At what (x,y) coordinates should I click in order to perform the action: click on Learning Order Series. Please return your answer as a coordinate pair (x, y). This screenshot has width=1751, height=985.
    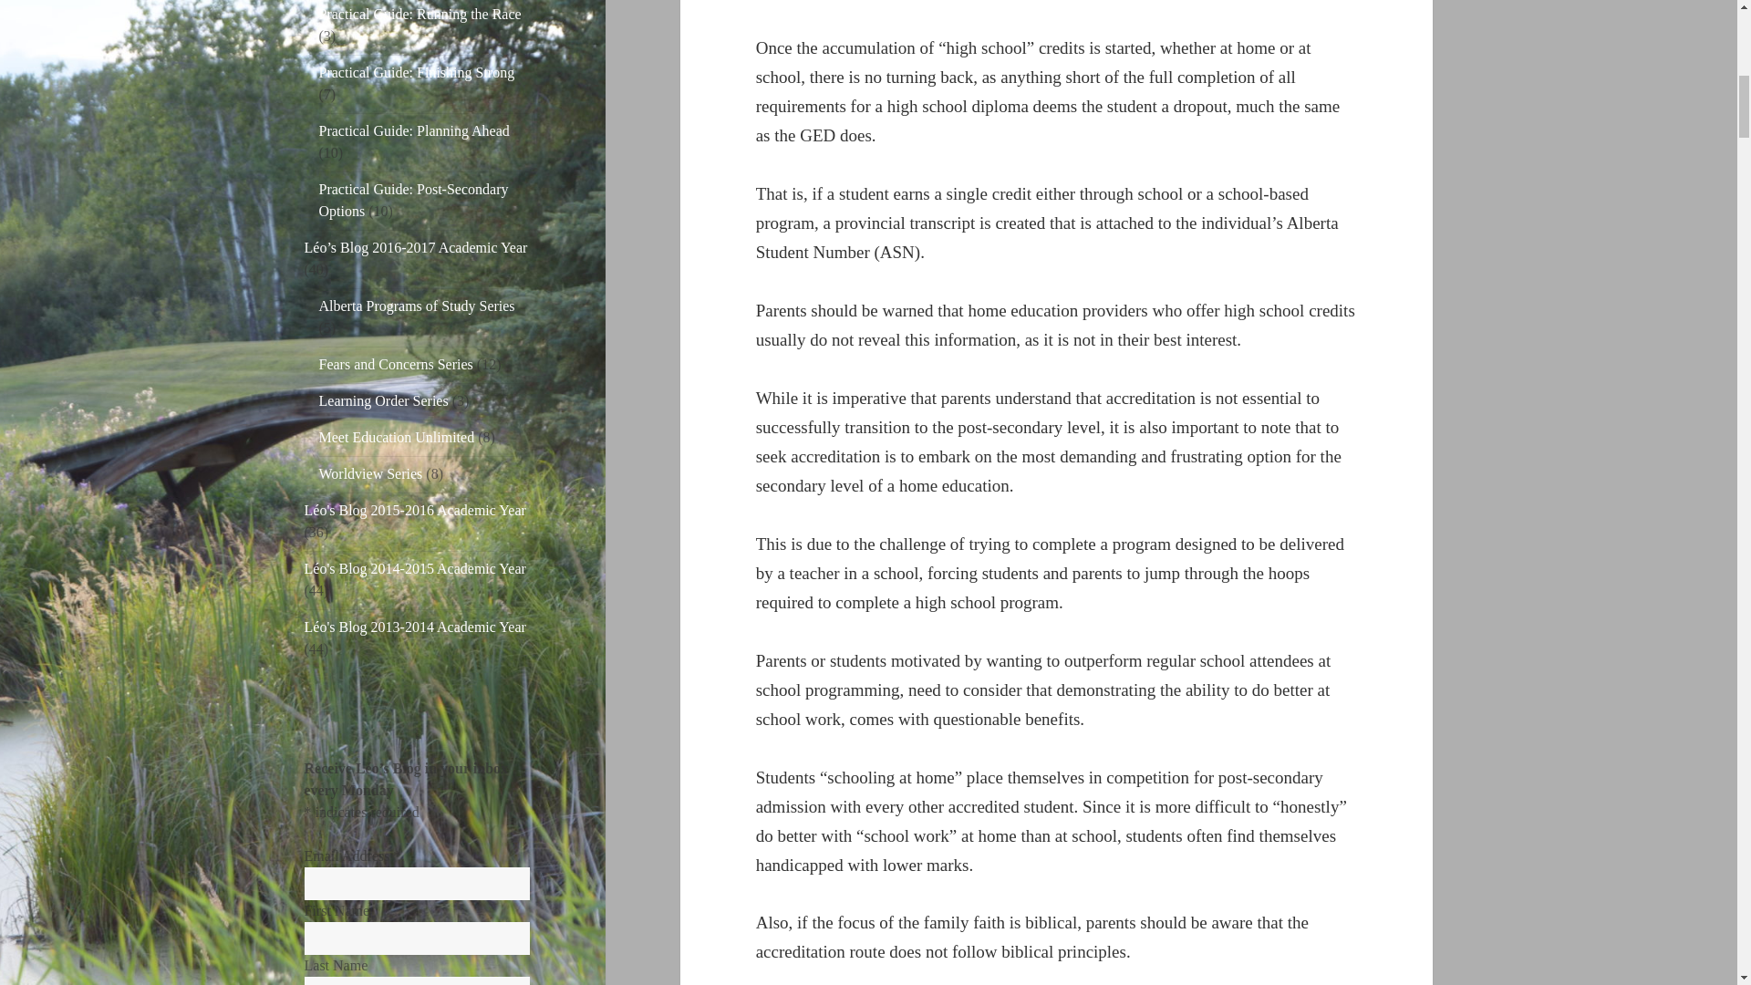
    Looking at the image, I should click on (383, 400).